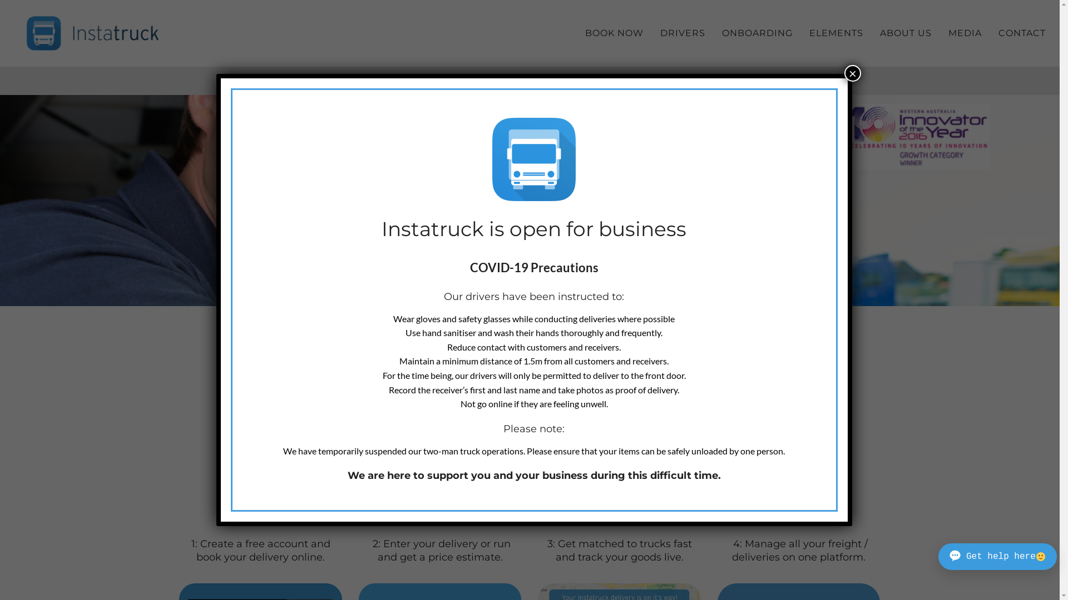  I want to click on Book a Truck Now, so click(533, 470).